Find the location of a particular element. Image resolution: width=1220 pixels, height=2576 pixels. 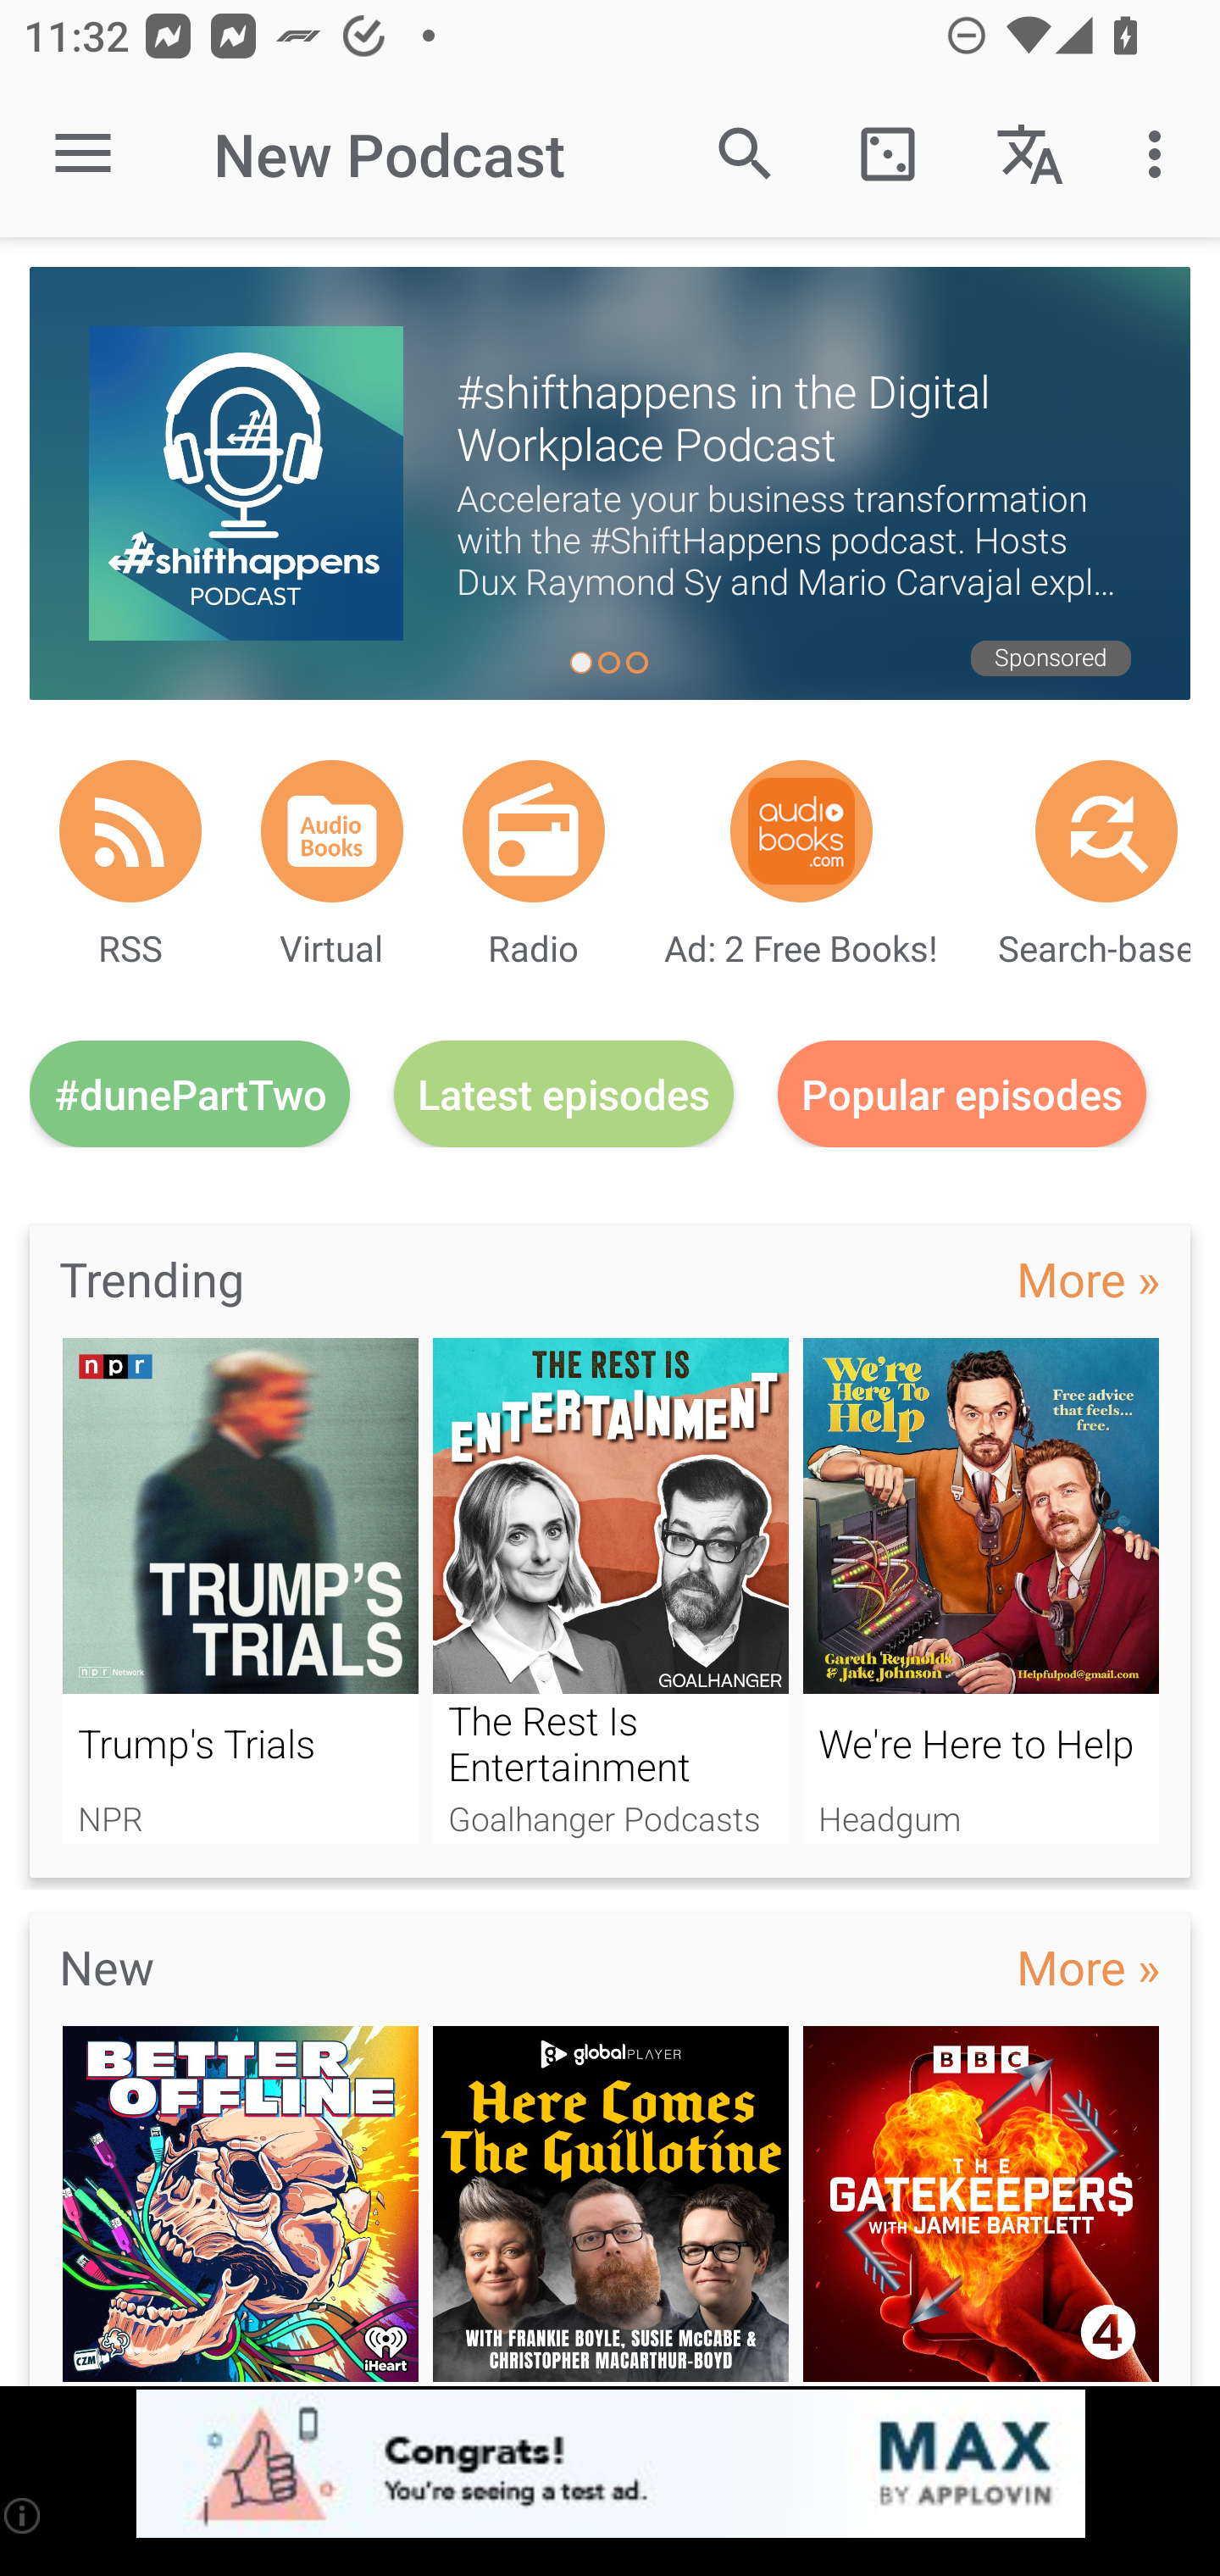

Virtual is located at coordinates (332, 830).